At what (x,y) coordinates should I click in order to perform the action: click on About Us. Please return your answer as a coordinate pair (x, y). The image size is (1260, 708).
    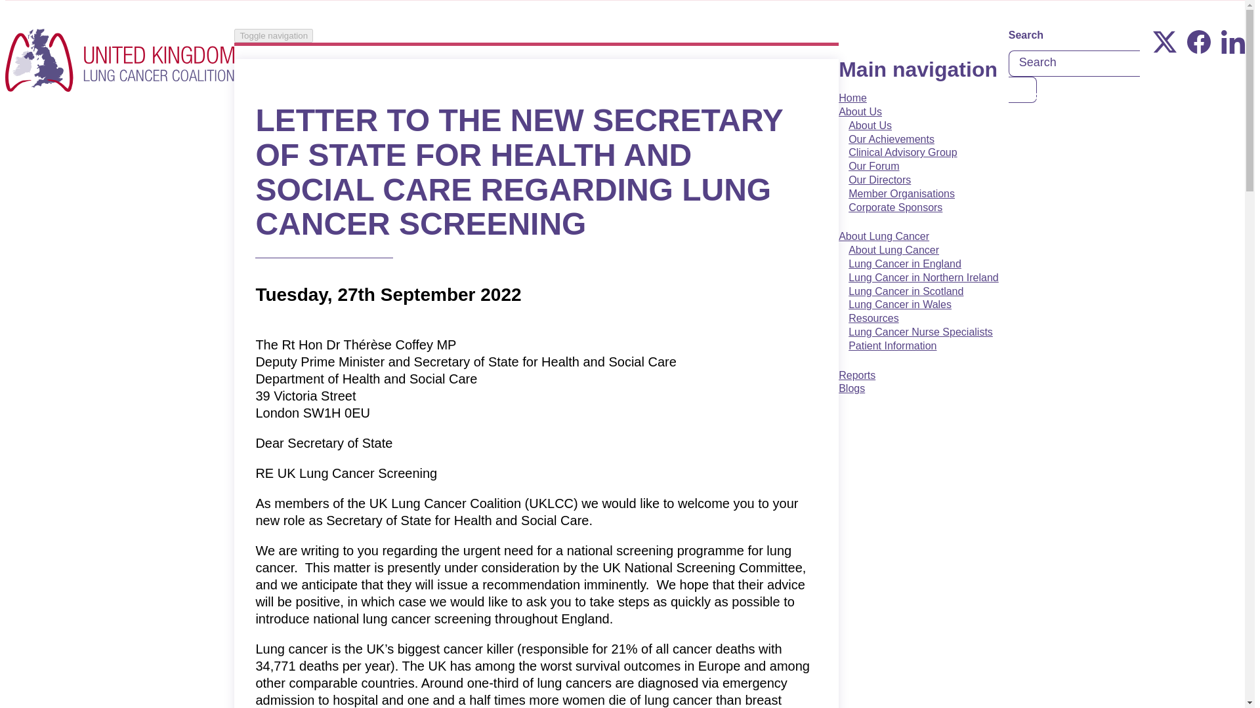
    Looking at the image, I should click on (870, 126).